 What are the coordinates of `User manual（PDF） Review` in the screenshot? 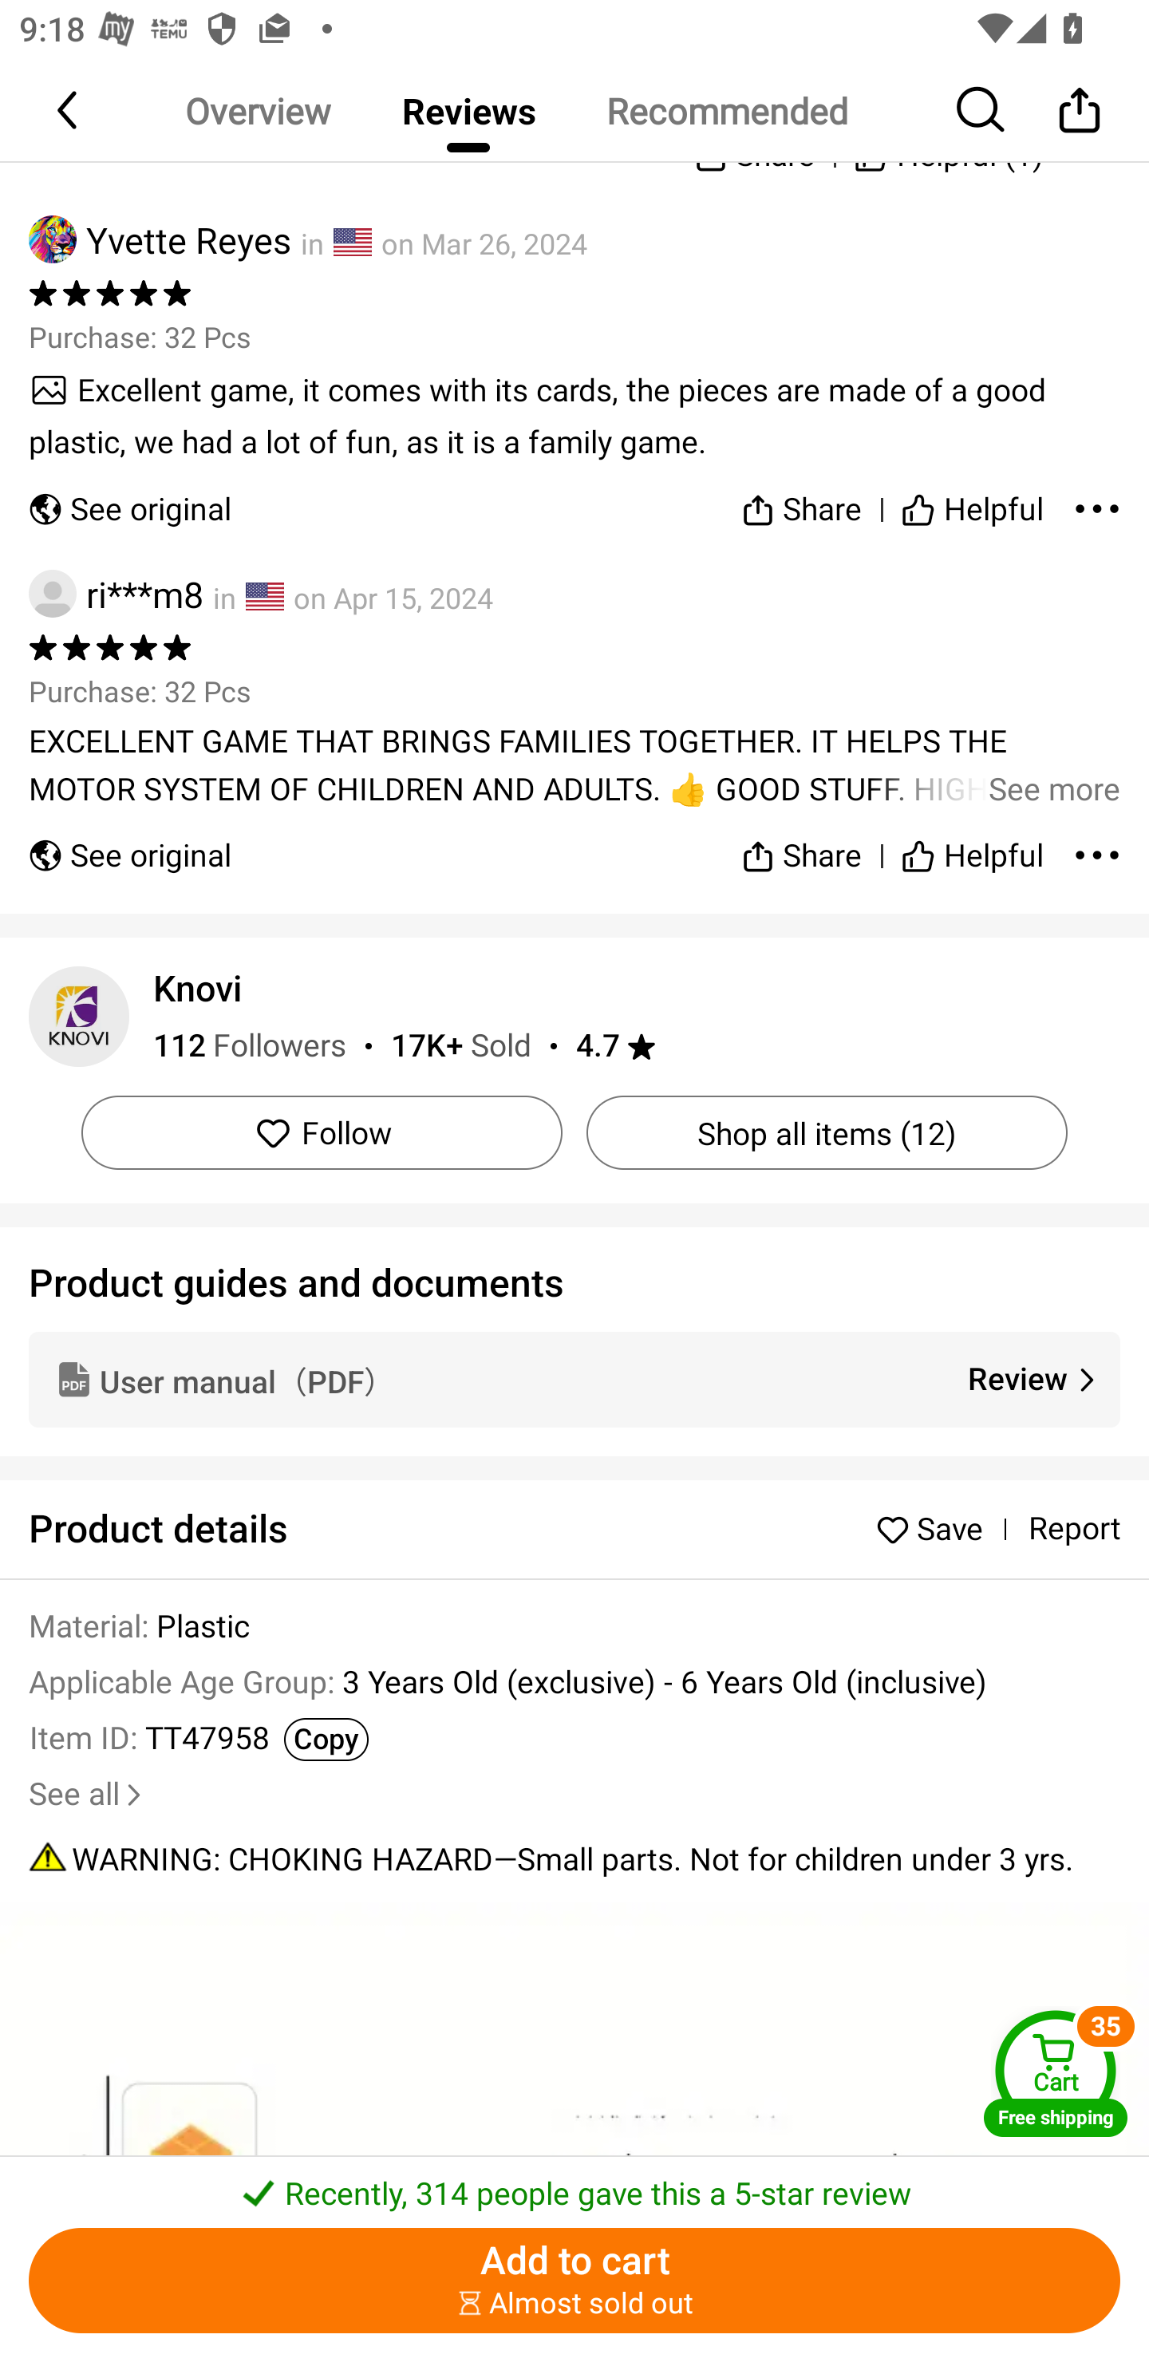 It's located at (574, 1379).